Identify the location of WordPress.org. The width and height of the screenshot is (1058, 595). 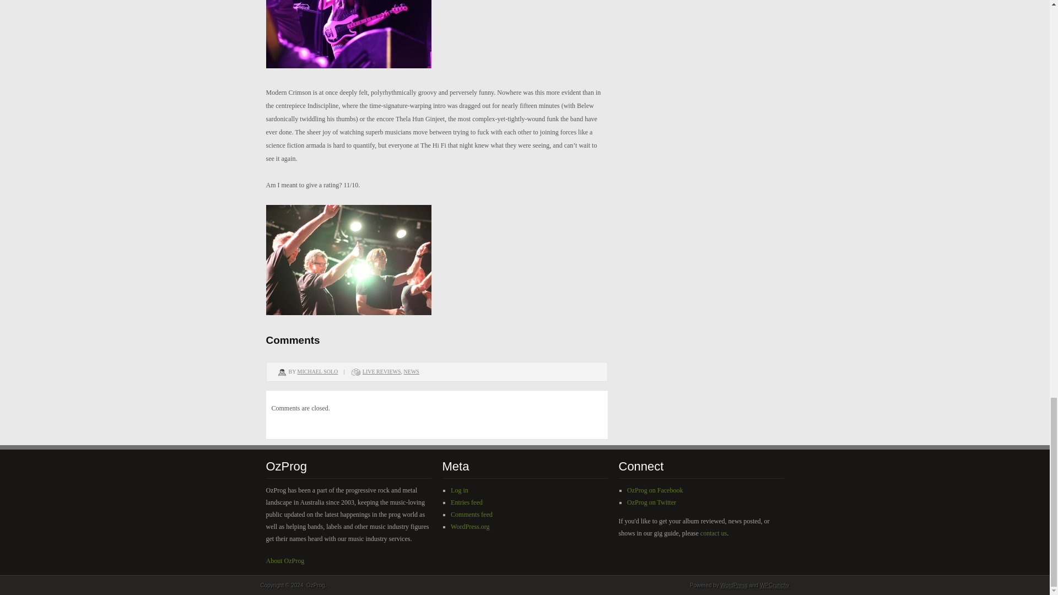
(469, 527).